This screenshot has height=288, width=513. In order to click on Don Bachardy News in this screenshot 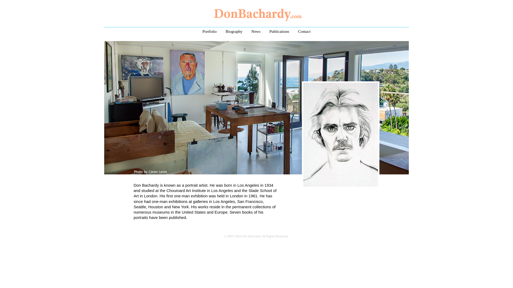, I will do `click(256, 31)`.